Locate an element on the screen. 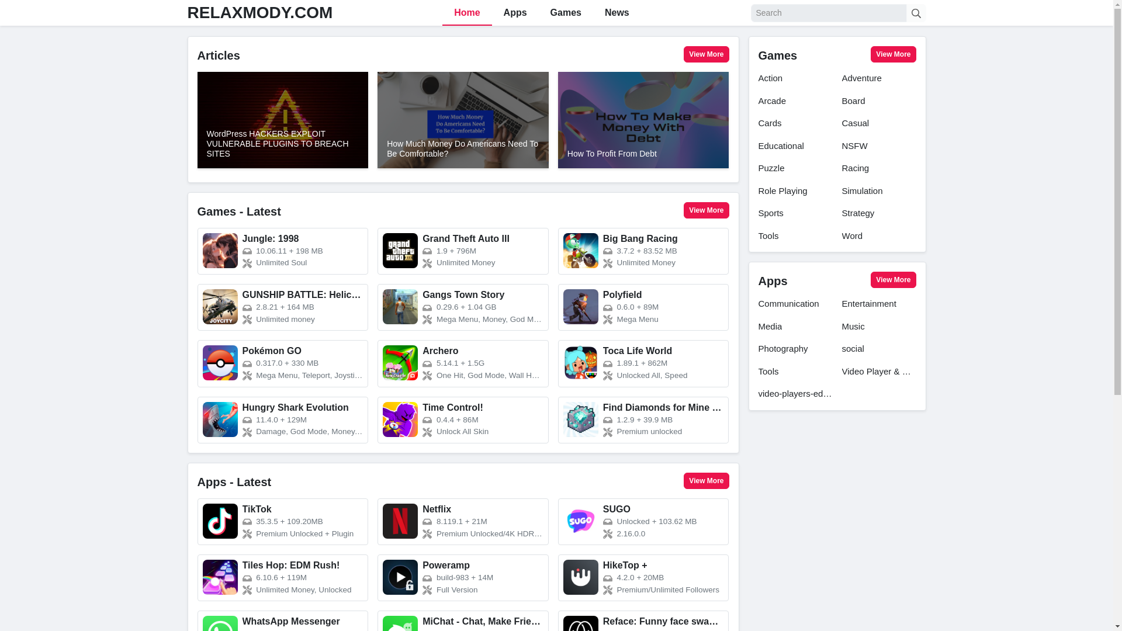 This screenshot has height=631, width=1122. How To Profit From Debt is located at coordinates (643, 120).